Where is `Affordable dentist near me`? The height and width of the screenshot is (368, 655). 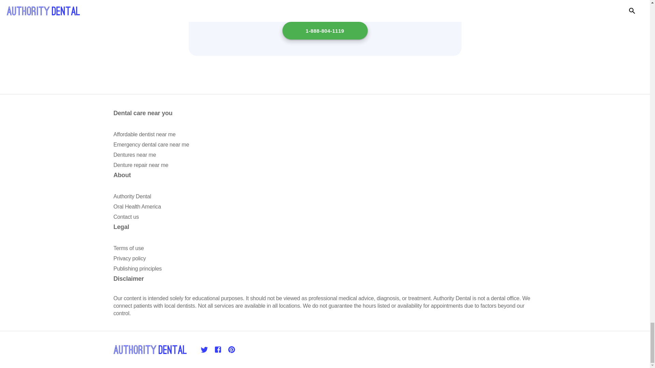
Affordable dentist near me is located at coordinates (144, 134).